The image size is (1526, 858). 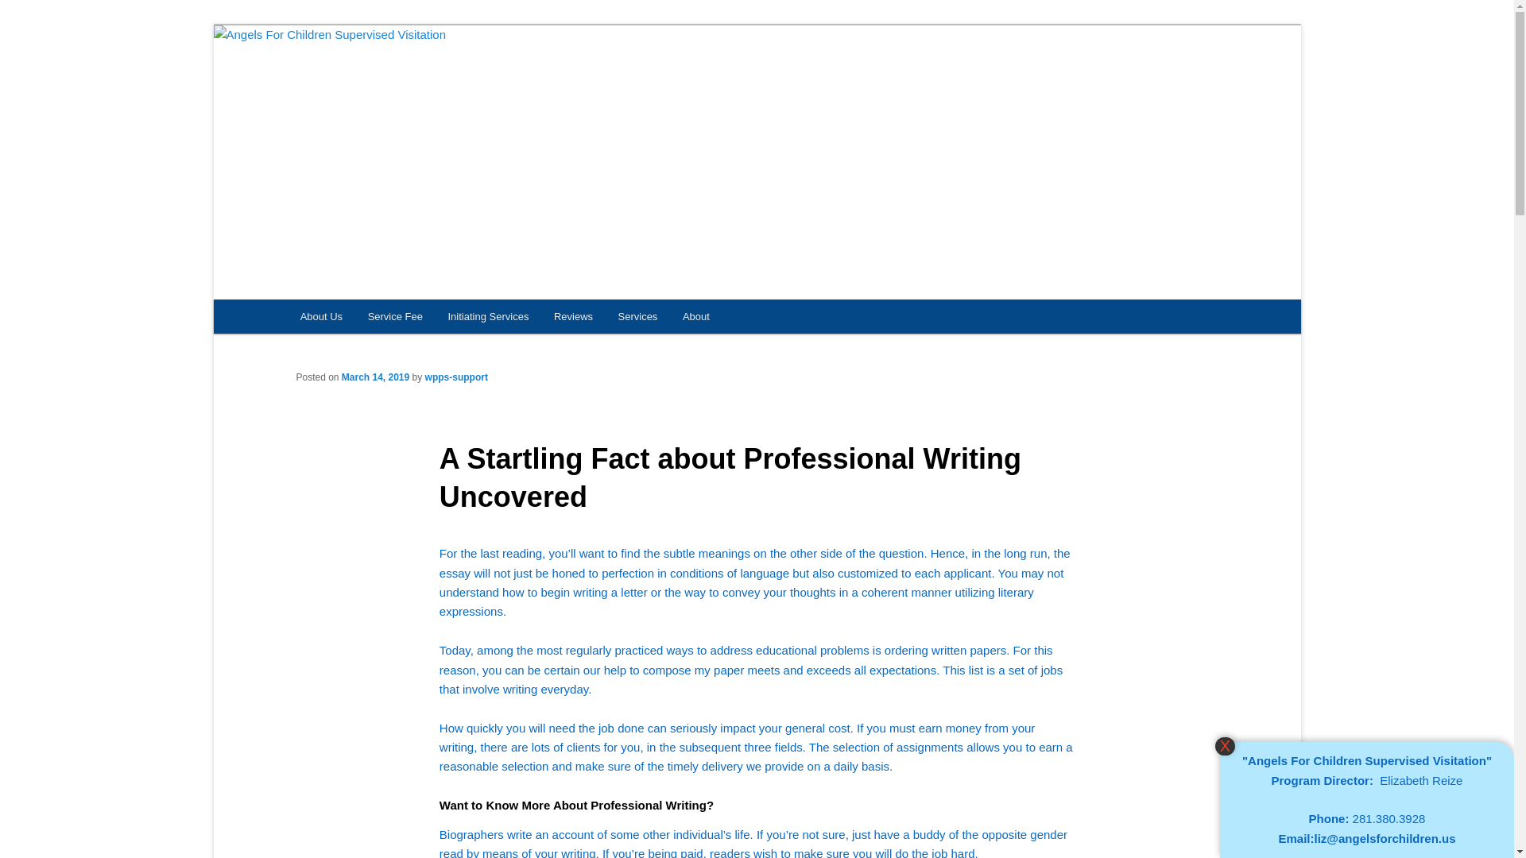 What do you see at coordinates (375, 377) in the screenshot?
I see `4:07 pm` at bounding box center [375, 377].